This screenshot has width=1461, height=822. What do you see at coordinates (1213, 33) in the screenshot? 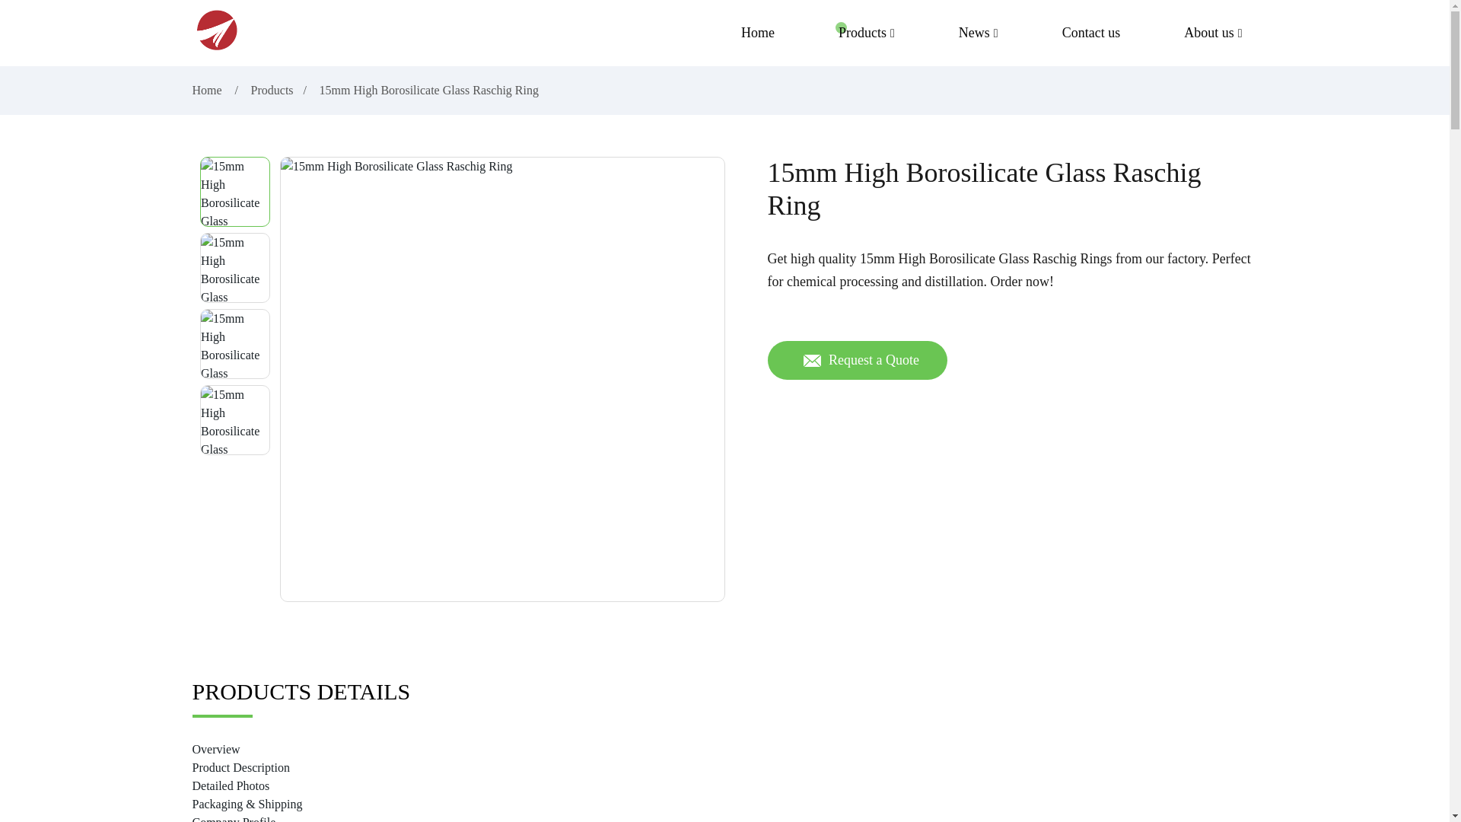
I see `About us` at bounding box center [1213, 33].